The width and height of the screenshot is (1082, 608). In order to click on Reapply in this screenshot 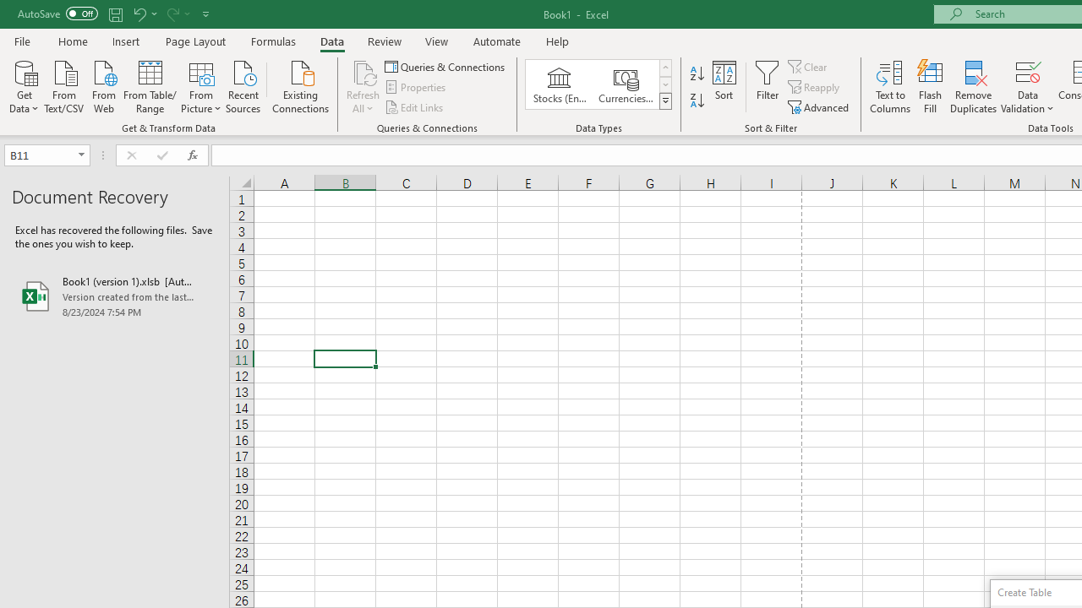, I will do `click(815, 88)`.